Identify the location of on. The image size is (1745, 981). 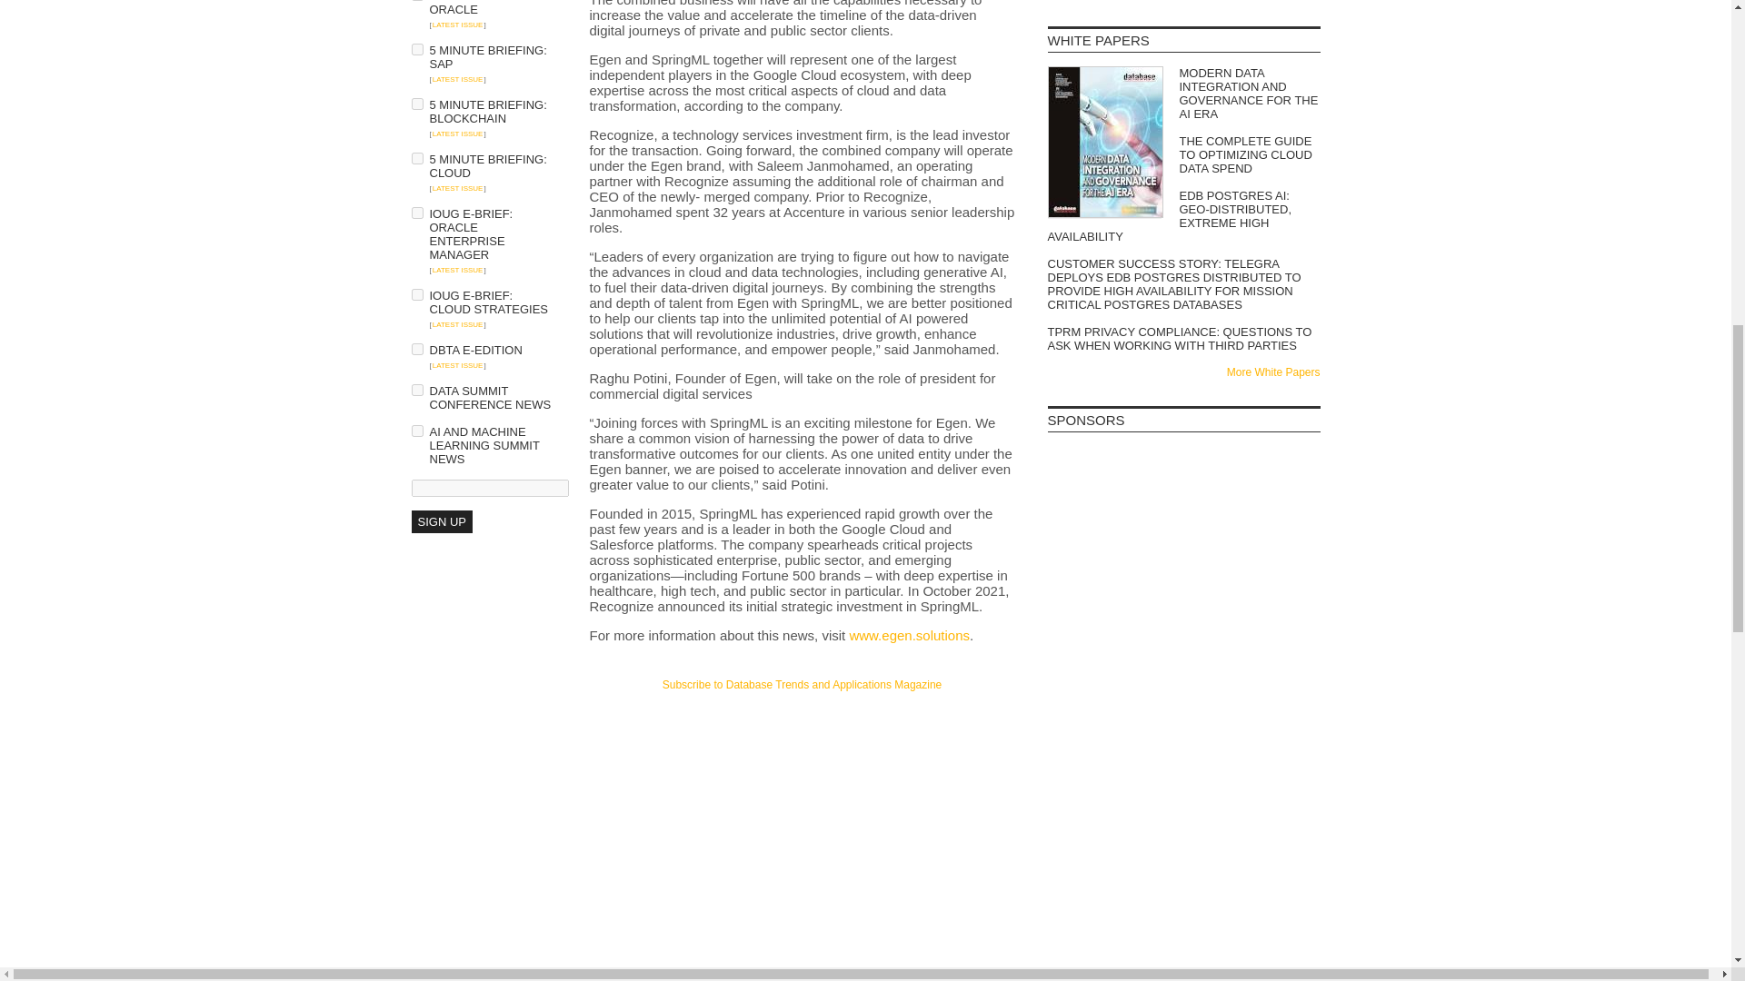
(416, 49).